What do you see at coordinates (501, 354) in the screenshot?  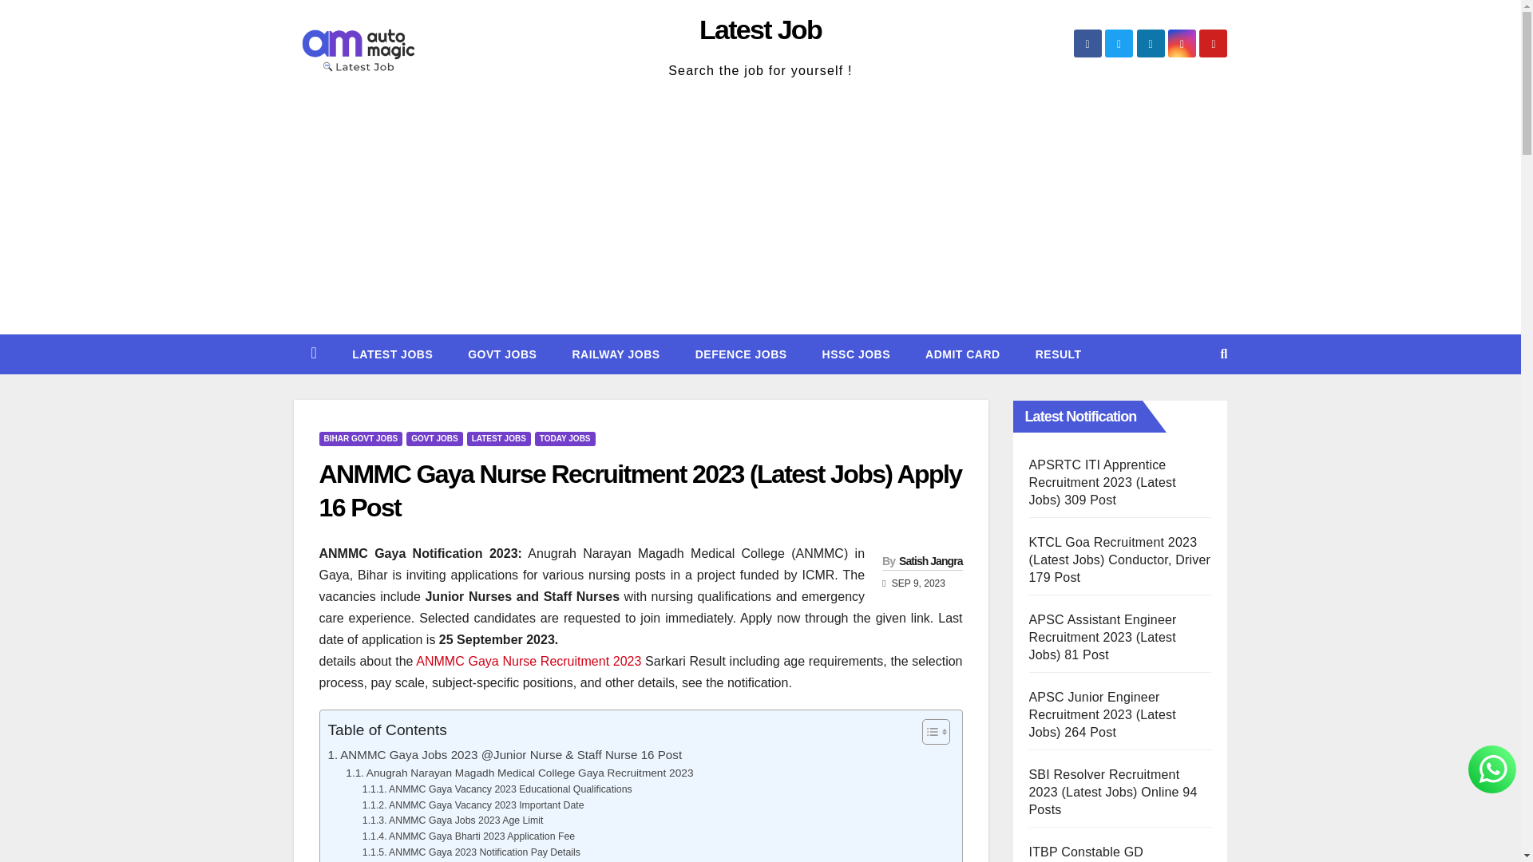 I see `GOVT JOBS` at bounding box center [501, 354].